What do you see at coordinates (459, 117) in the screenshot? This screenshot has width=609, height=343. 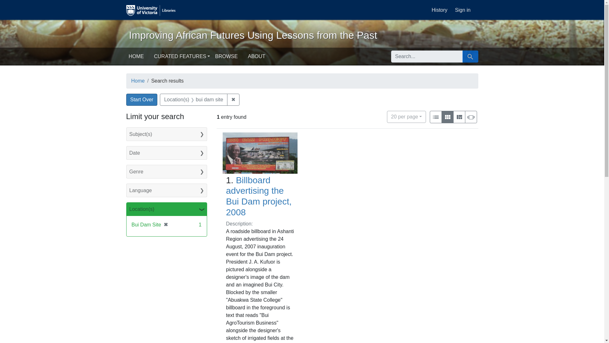 I see `Masonry` at bounding box center [459, 117].